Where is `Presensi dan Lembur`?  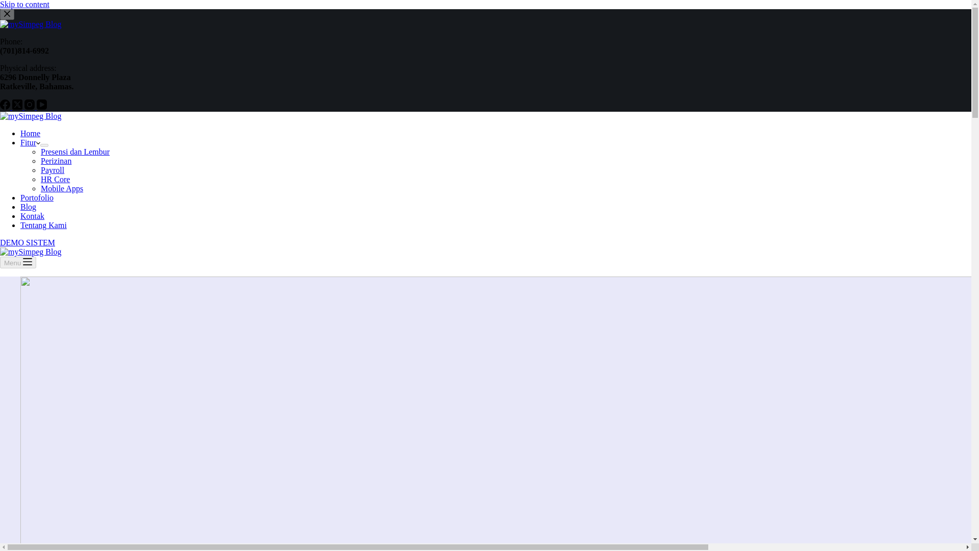
Presensi dan Lembur is located at coordinates (75, 152).